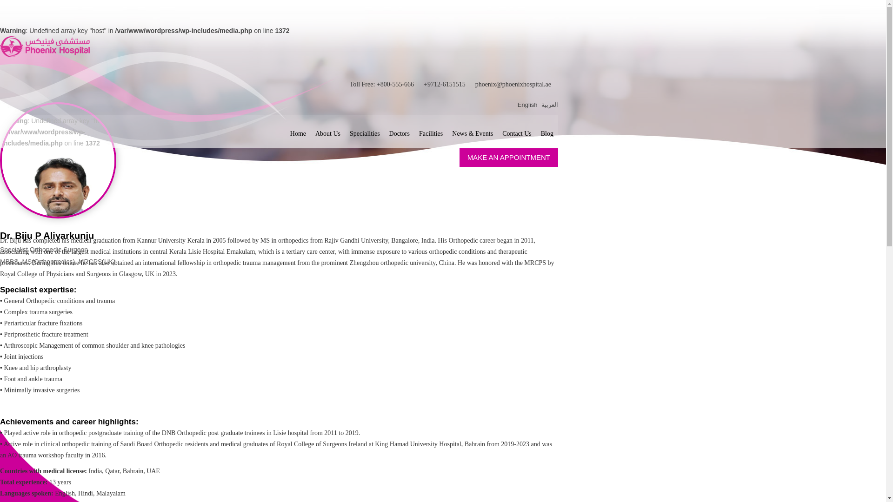 This screenshot has height=502, width=893. What do you see at coordinates (365, 133) in the screenshot?
I see `Specialities` at bounding box center [365, 133].